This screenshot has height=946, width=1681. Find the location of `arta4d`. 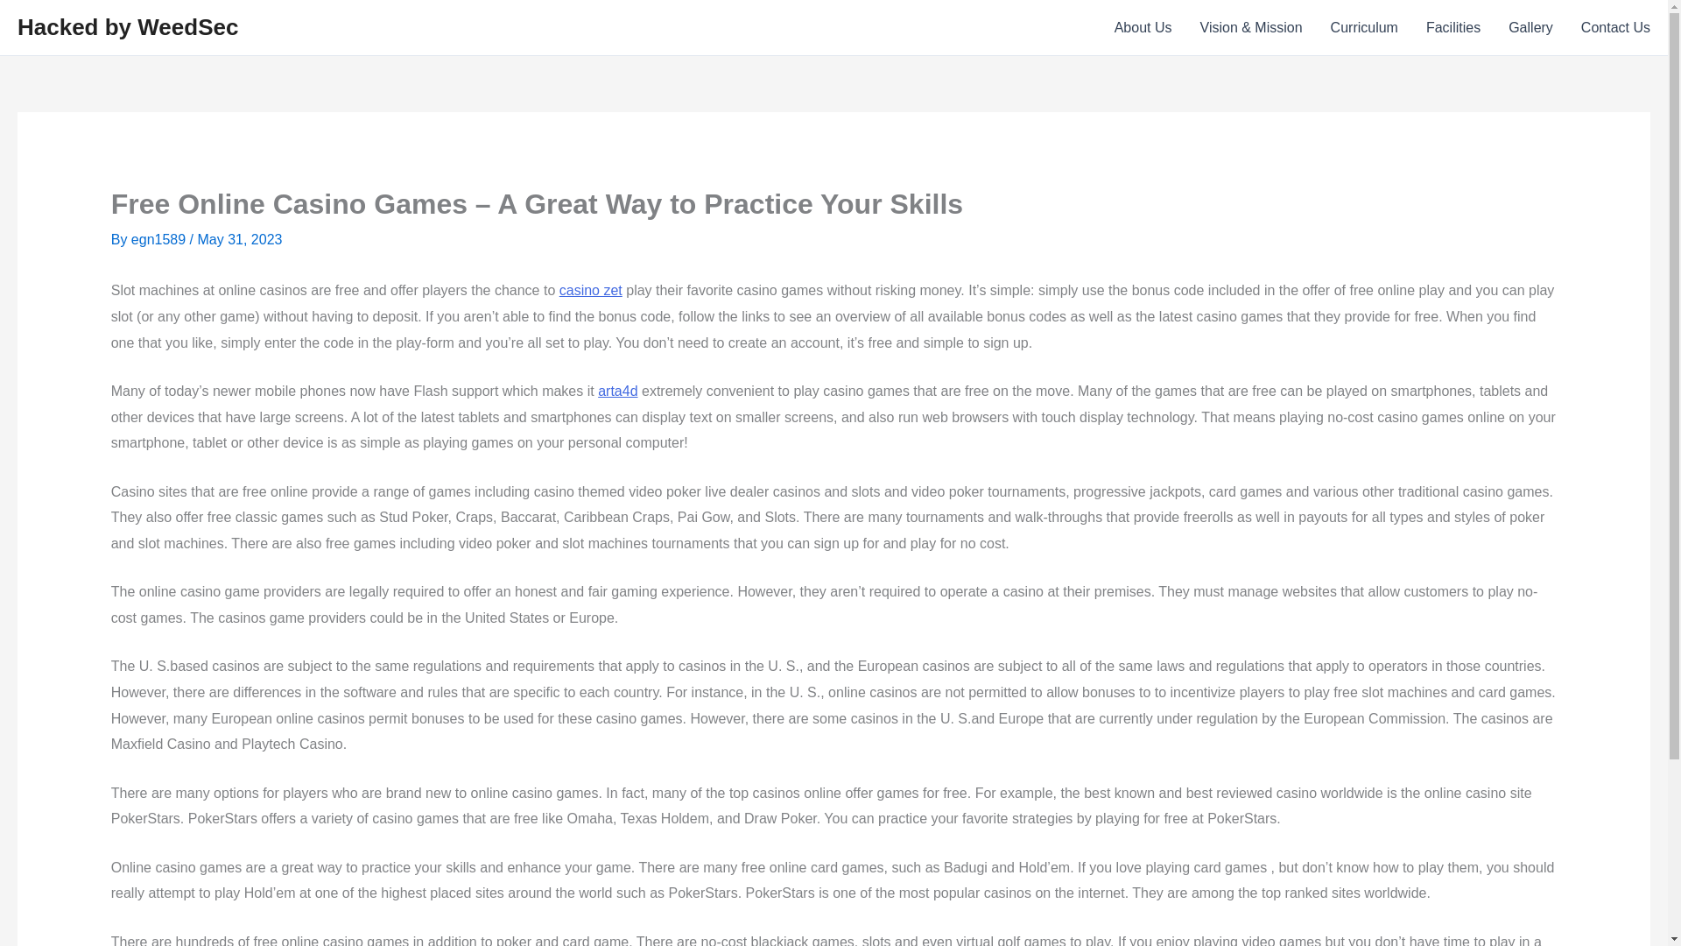

arta4d is located at coordinates (617, 391).